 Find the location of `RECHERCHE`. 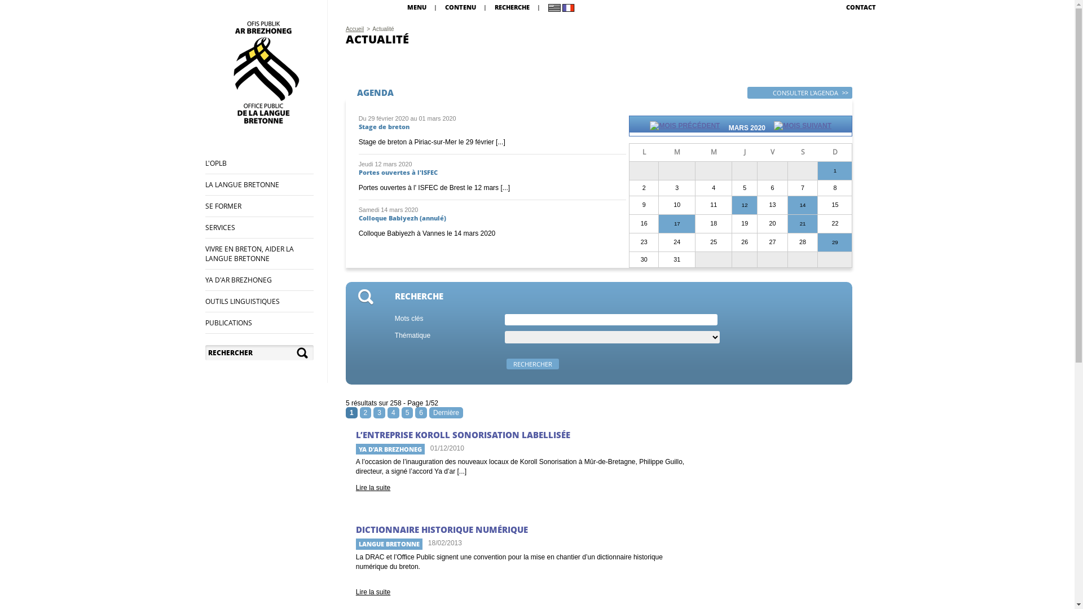

RECHERCHE is located at coordinates (512, 7).